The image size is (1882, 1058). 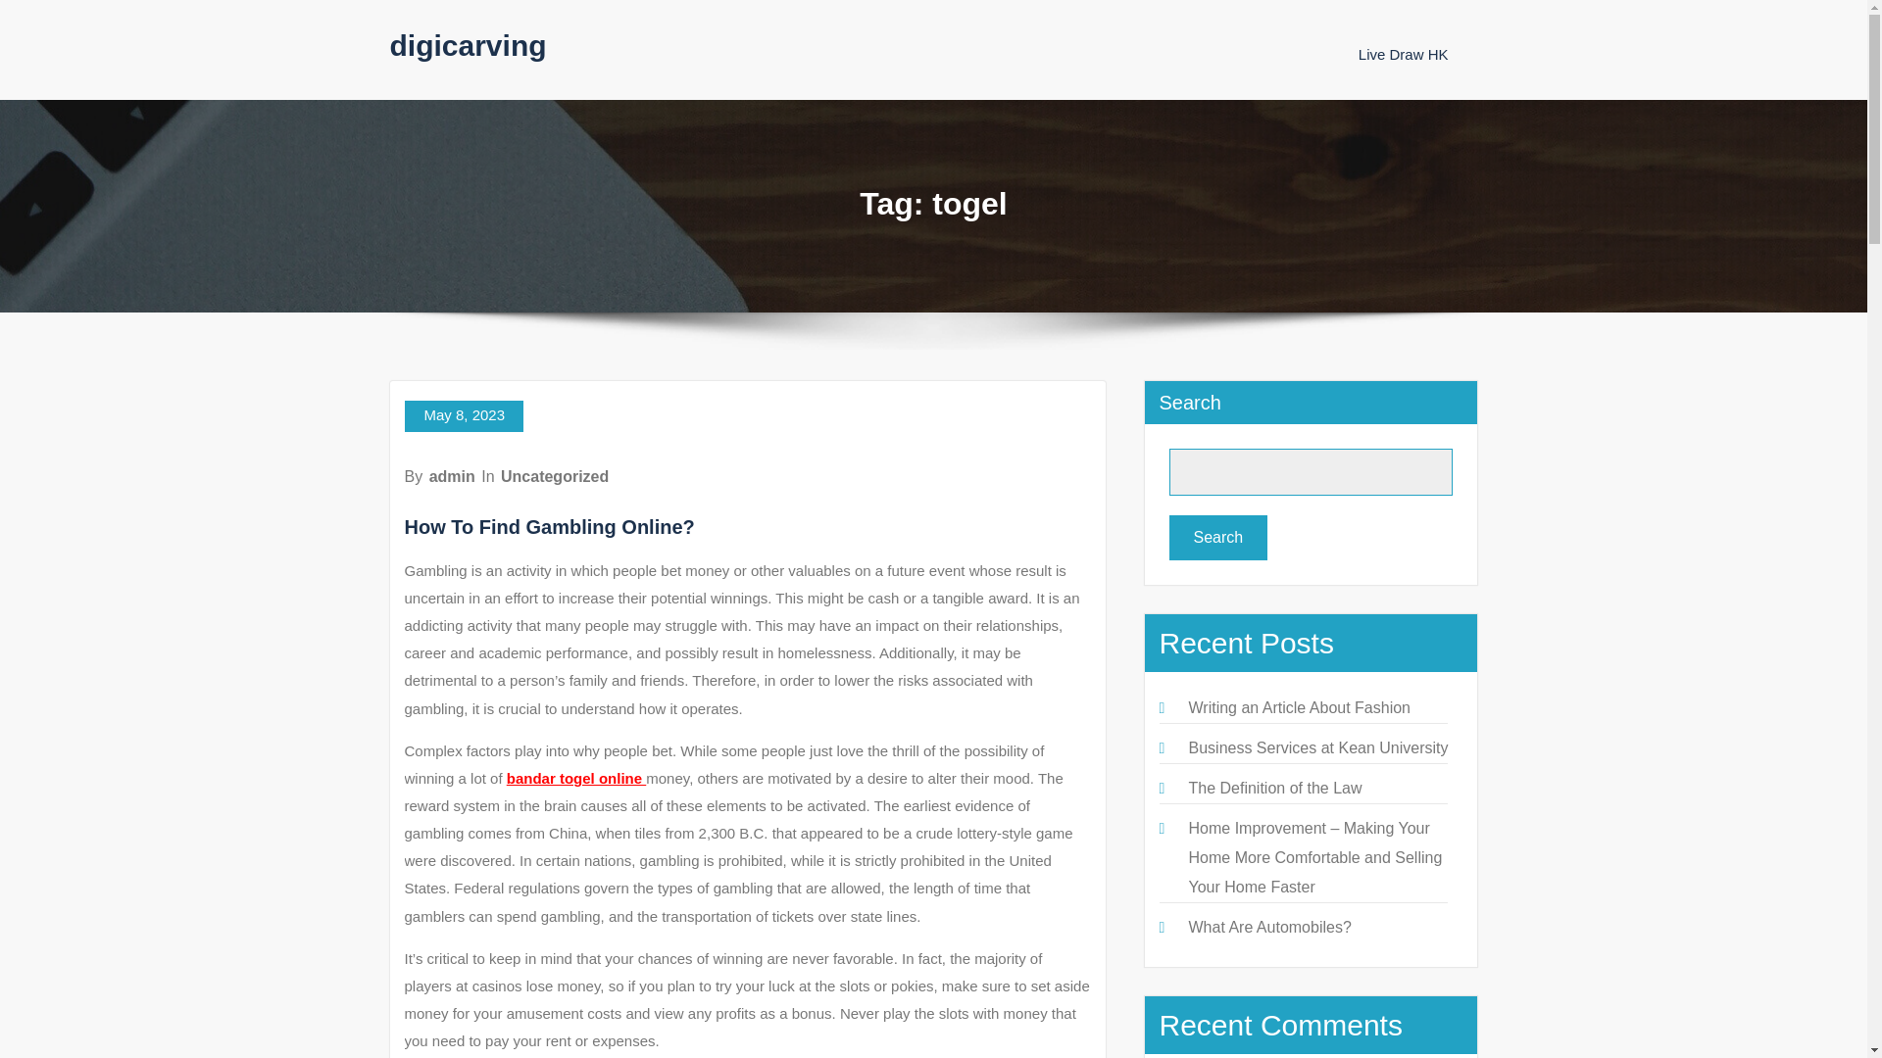 I want to click on The Definition of the Law, so click(x=1274, y=788).